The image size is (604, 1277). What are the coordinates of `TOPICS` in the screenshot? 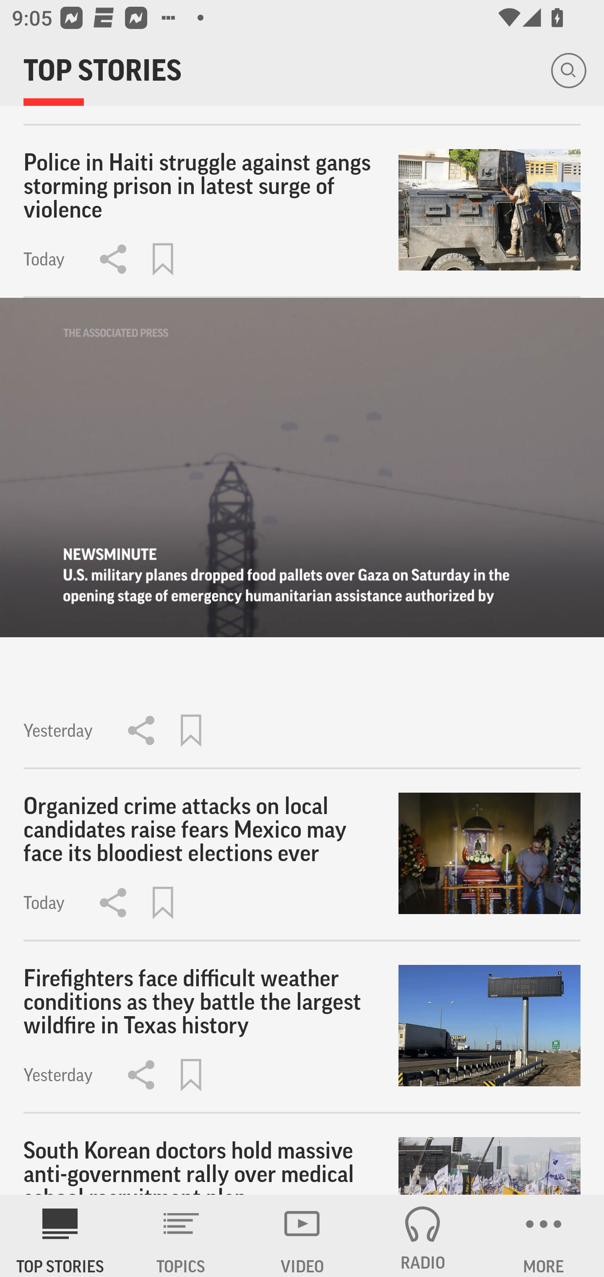 It's located at (181, 1236).